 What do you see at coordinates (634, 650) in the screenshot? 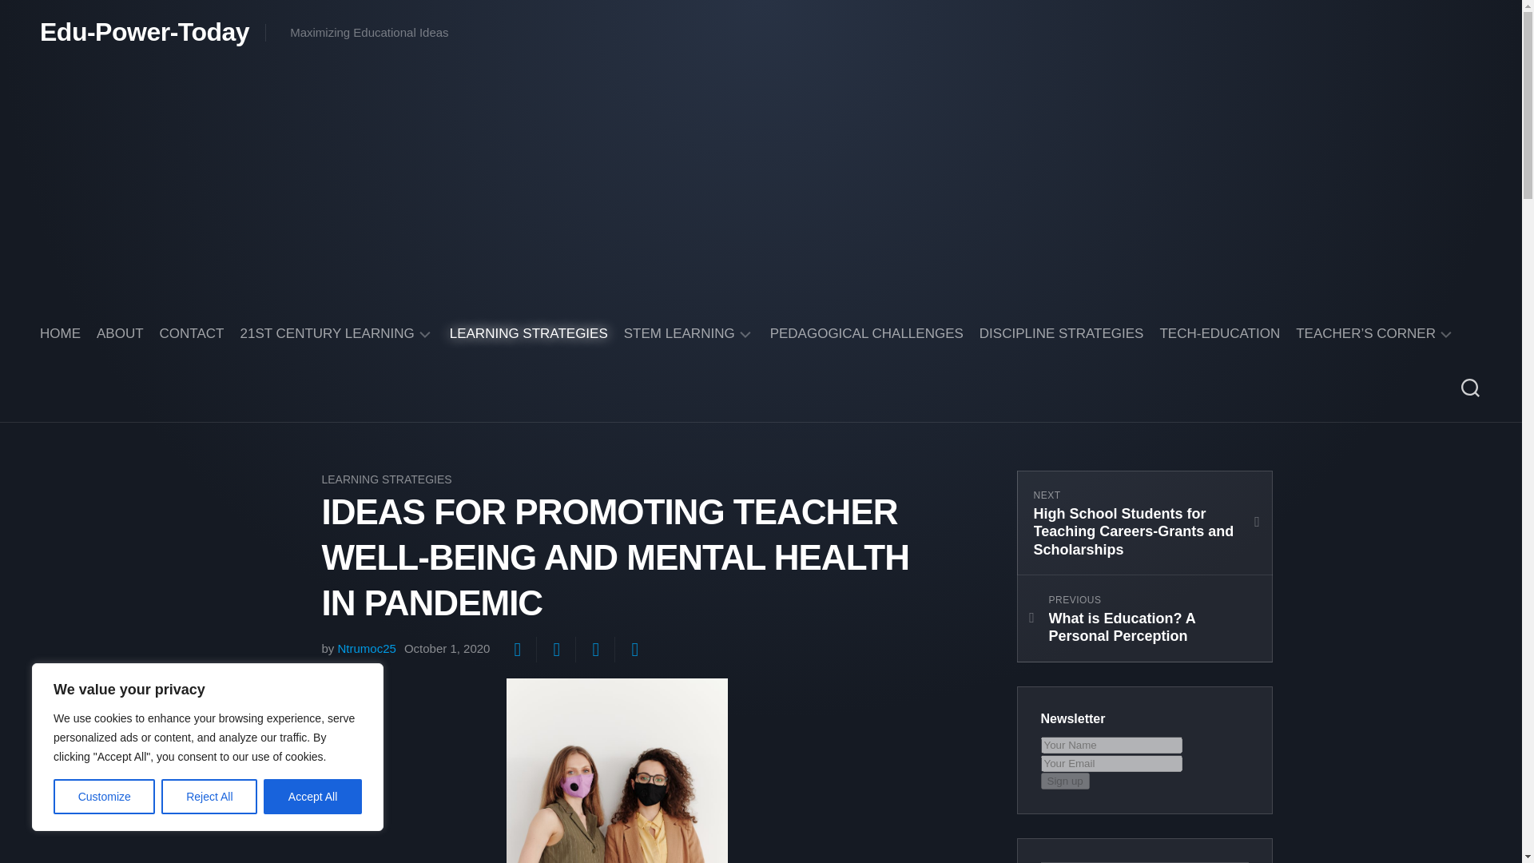
I see `Share on LinkedIn` at bounding box center [634, 650].